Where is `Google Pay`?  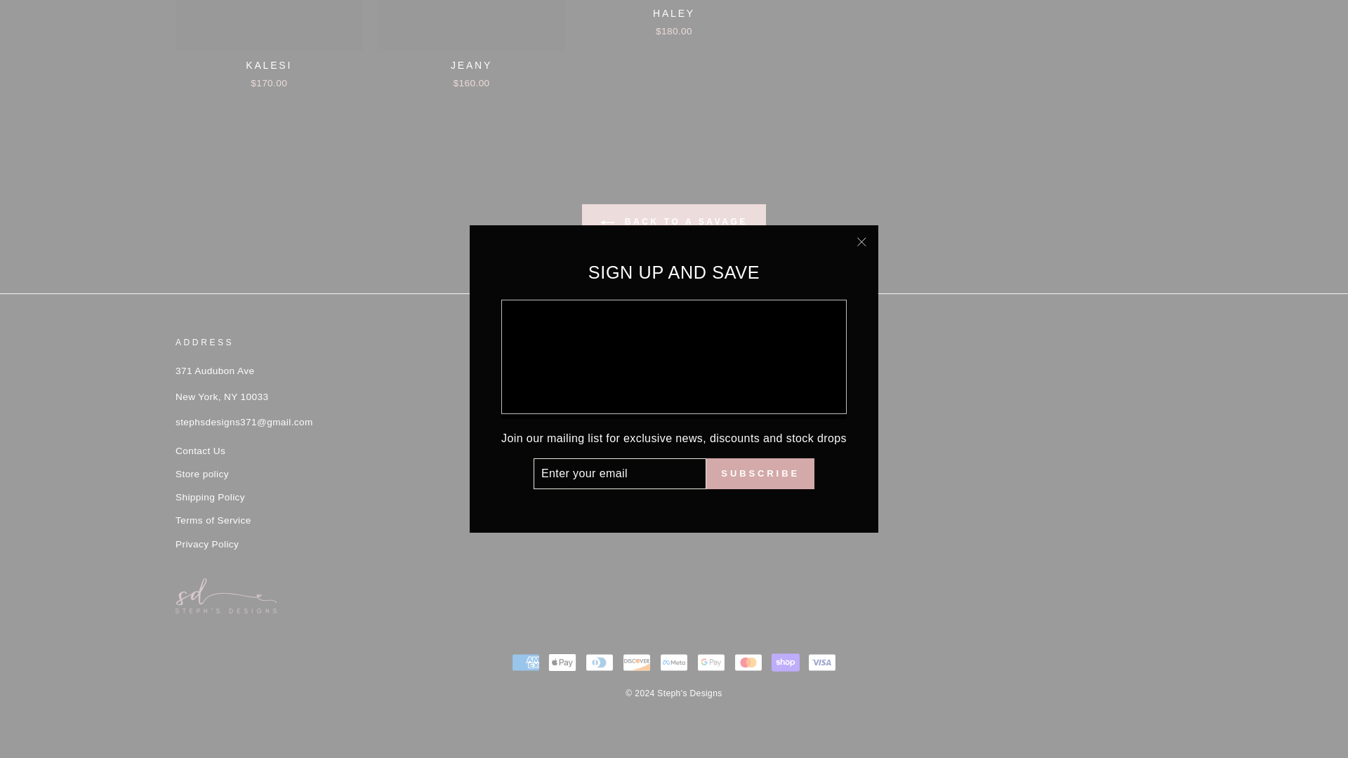
Google Pay is located at coordinates (711, 663).